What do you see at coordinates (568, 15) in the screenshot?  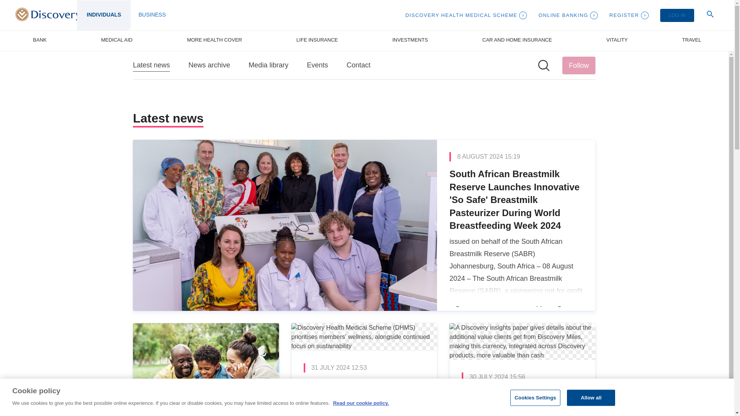 I see `ONLINE BANKING` at bounding box center [568, 15].